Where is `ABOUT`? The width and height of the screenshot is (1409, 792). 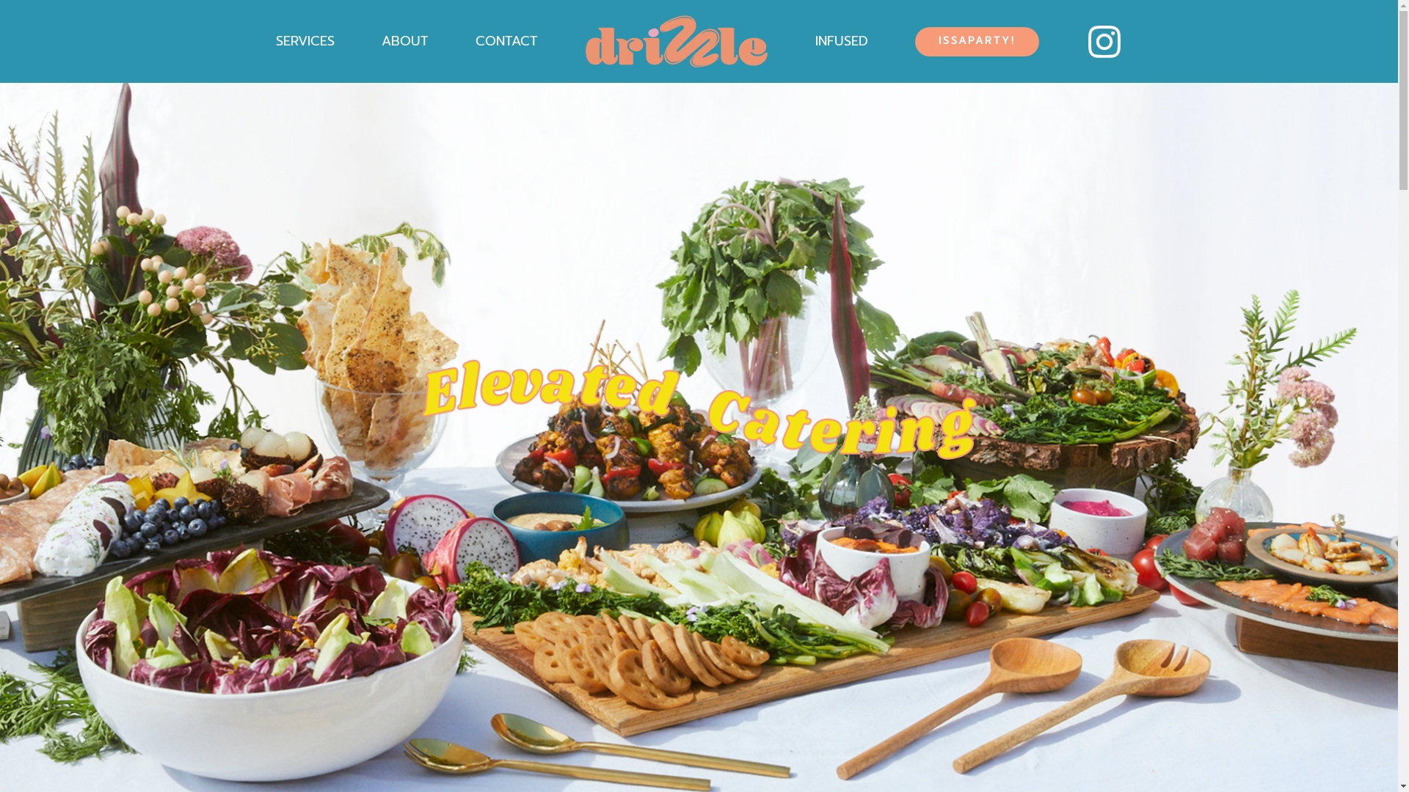
ABOUT is located at coordinates (405, 41).